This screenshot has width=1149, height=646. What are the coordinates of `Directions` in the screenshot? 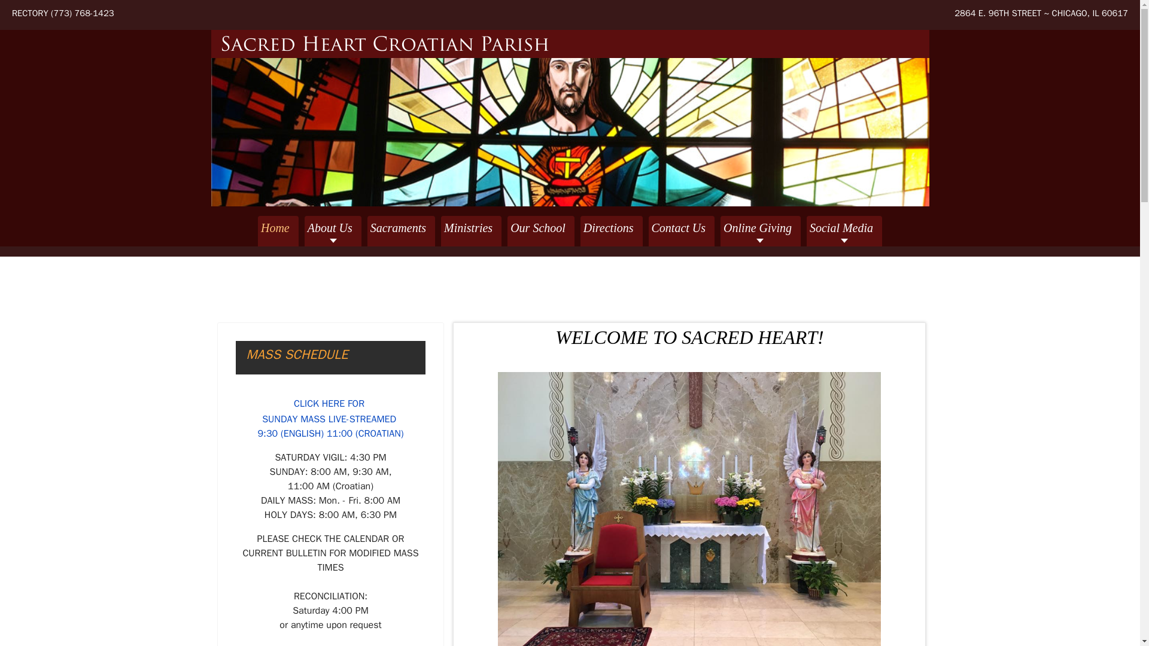 It's located at (611, 231).